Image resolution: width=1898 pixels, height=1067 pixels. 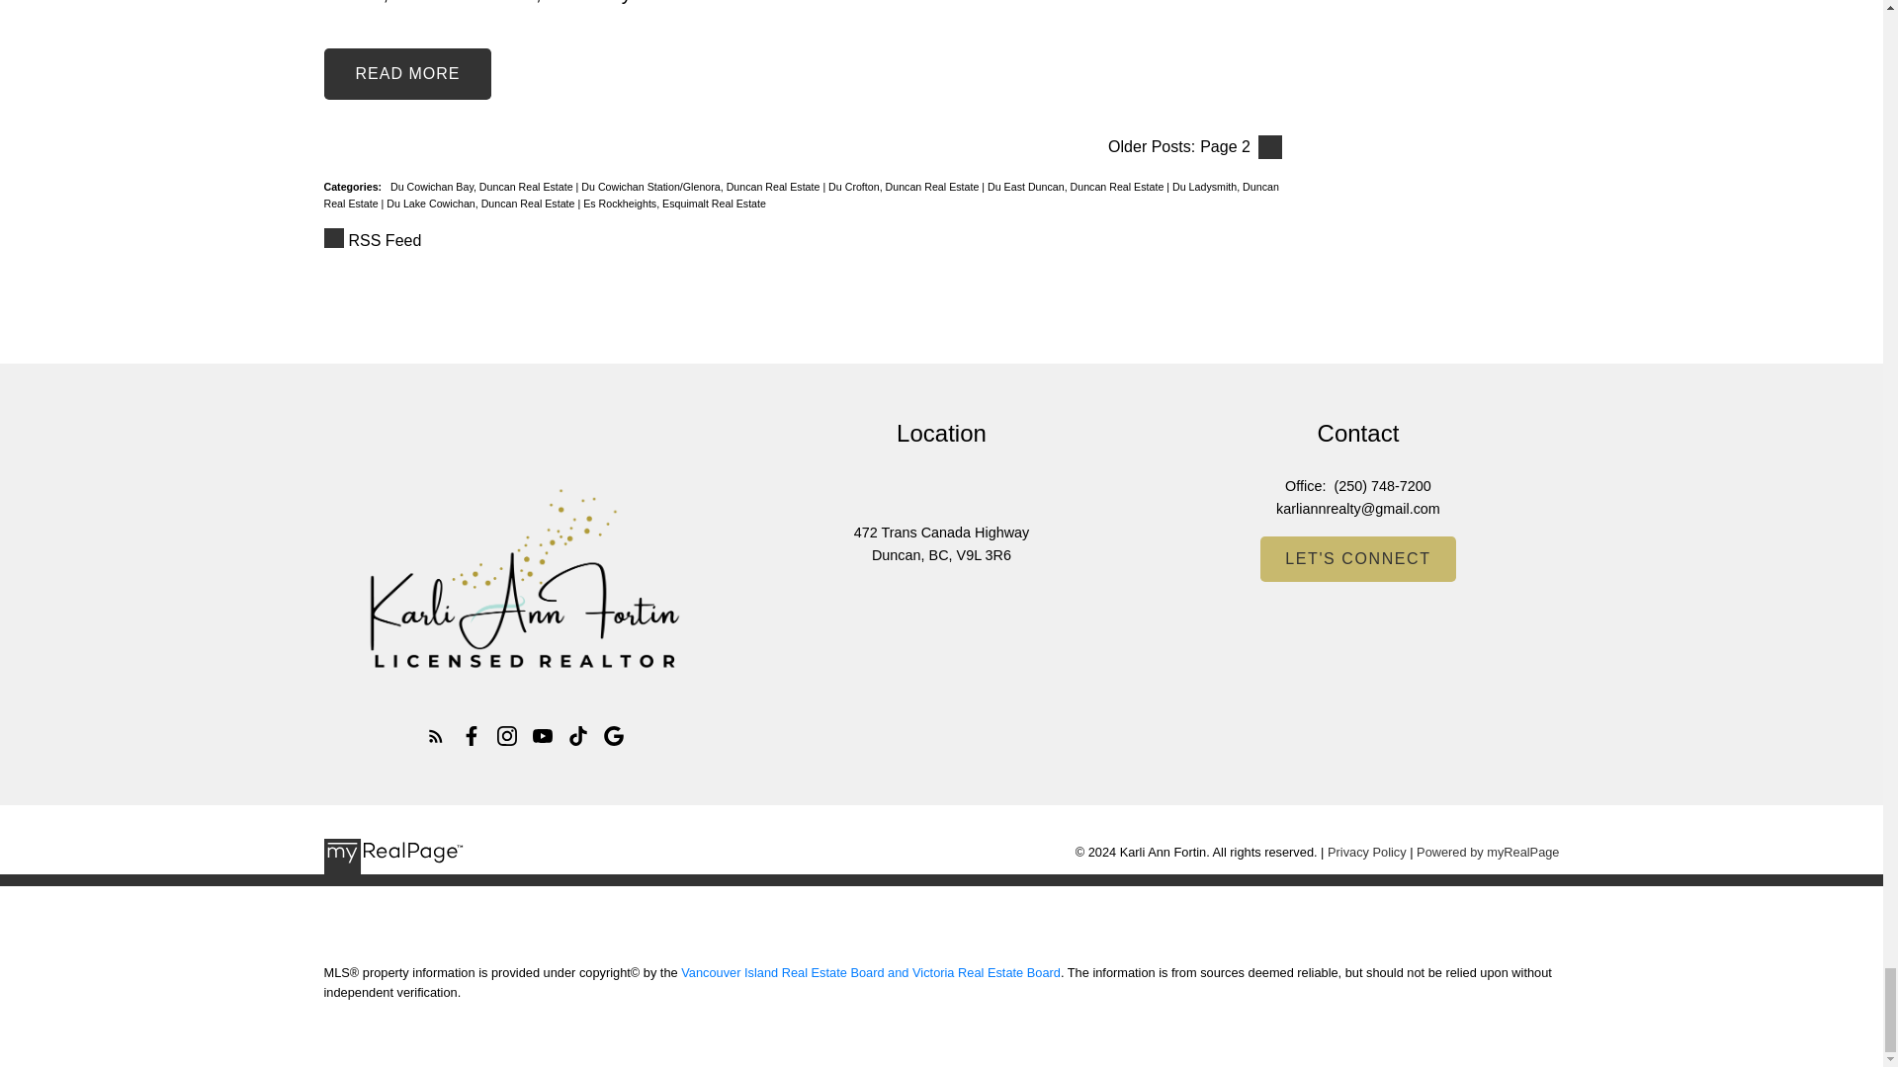 What do you see at coordinates (803, 241) in the screenshot?
I see `RSS` at bounding box center [803, 241].